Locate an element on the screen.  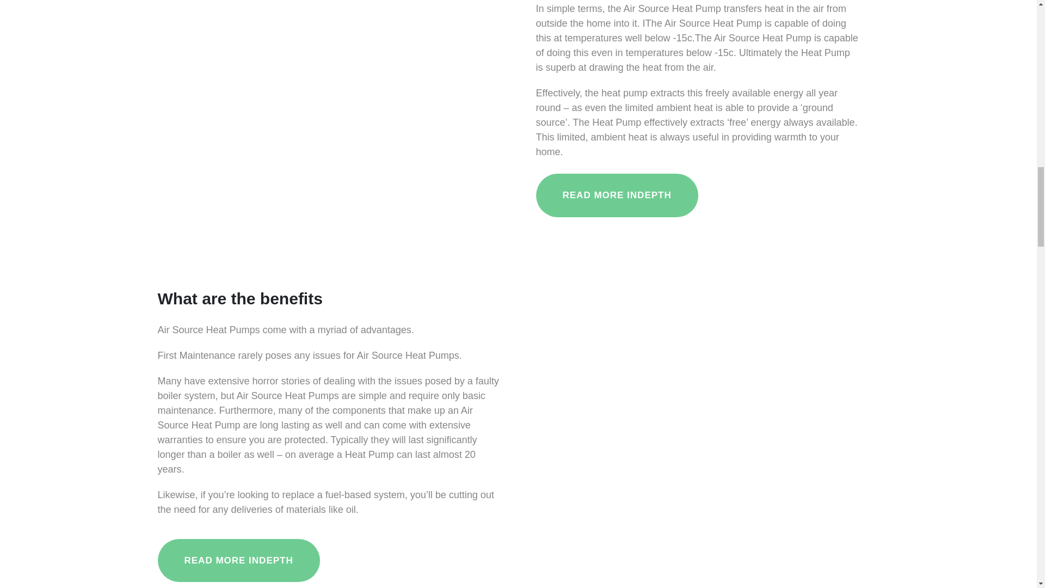
READ MORE INDEPTH is located at coordinates (238, 561).